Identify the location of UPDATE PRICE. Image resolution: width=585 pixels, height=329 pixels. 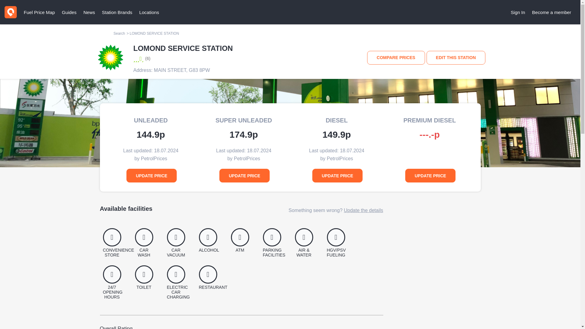
(430, 175).